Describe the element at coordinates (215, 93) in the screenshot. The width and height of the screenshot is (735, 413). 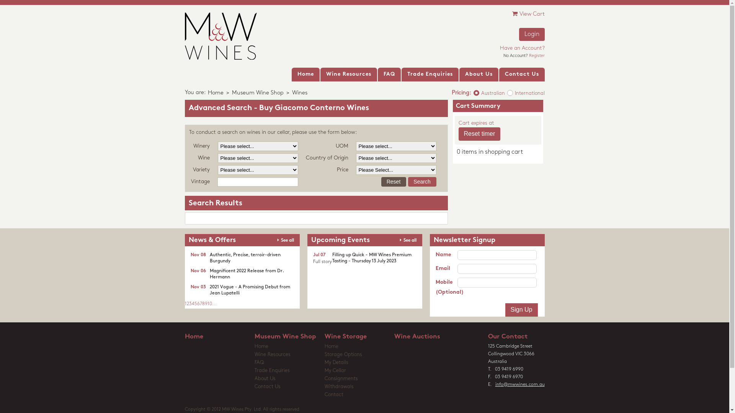
I see `Home` at that location.